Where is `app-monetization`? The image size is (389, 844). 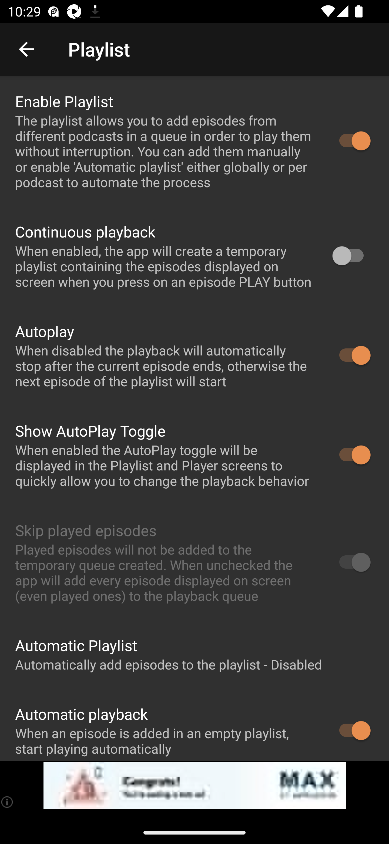
app-monetization is located at coordinates (194, 786).